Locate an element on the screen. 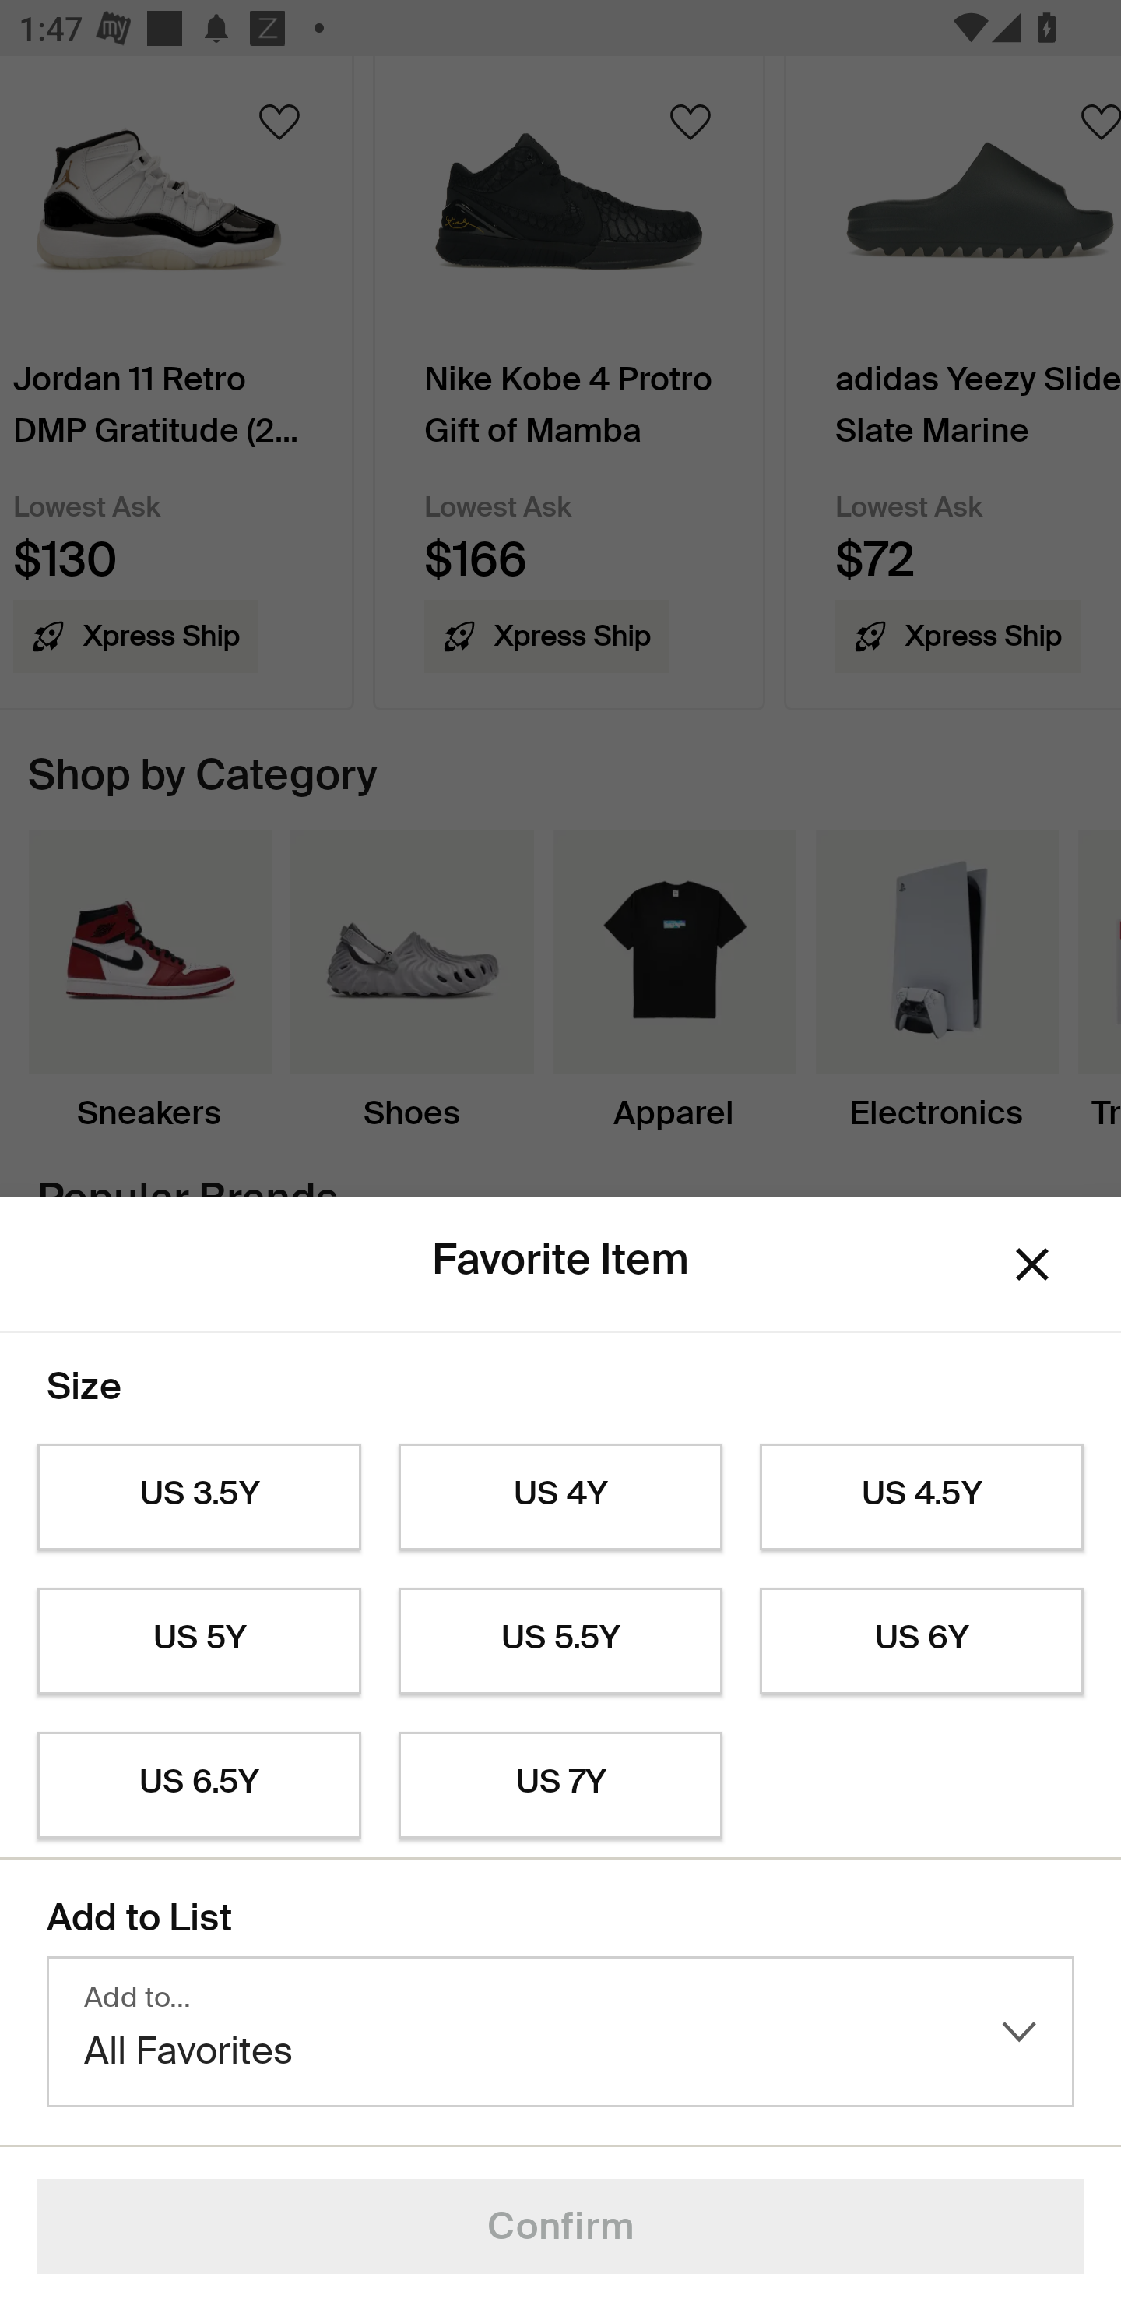  US 4Y is located at coordinates (560, 1497).